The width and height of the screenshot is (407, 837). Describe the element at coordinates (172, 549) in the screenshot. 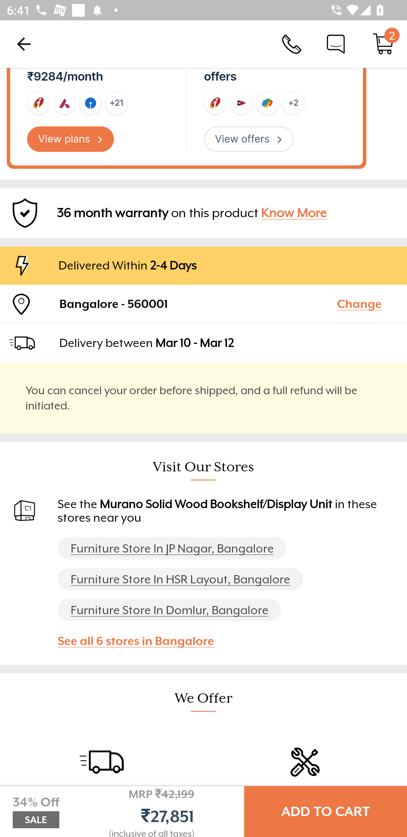

I see `Furniture Store In JP Nagar, Bangalore` at that location.